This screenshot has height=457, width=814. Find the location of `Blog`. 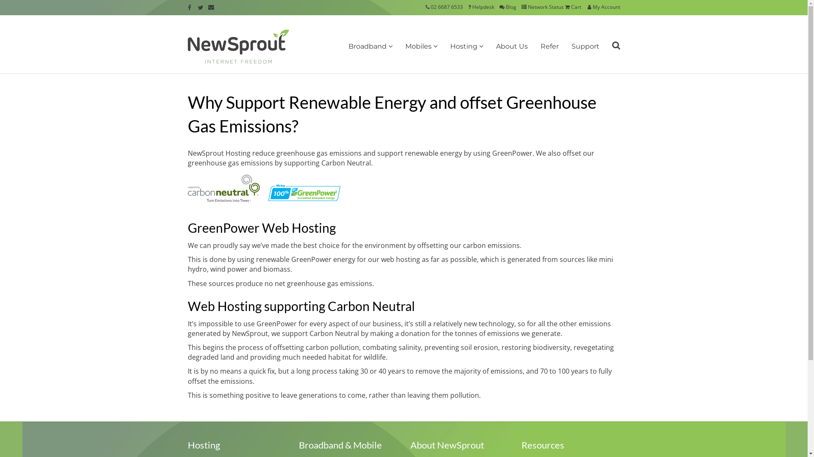

Blog is located at coordinates (508, 7).